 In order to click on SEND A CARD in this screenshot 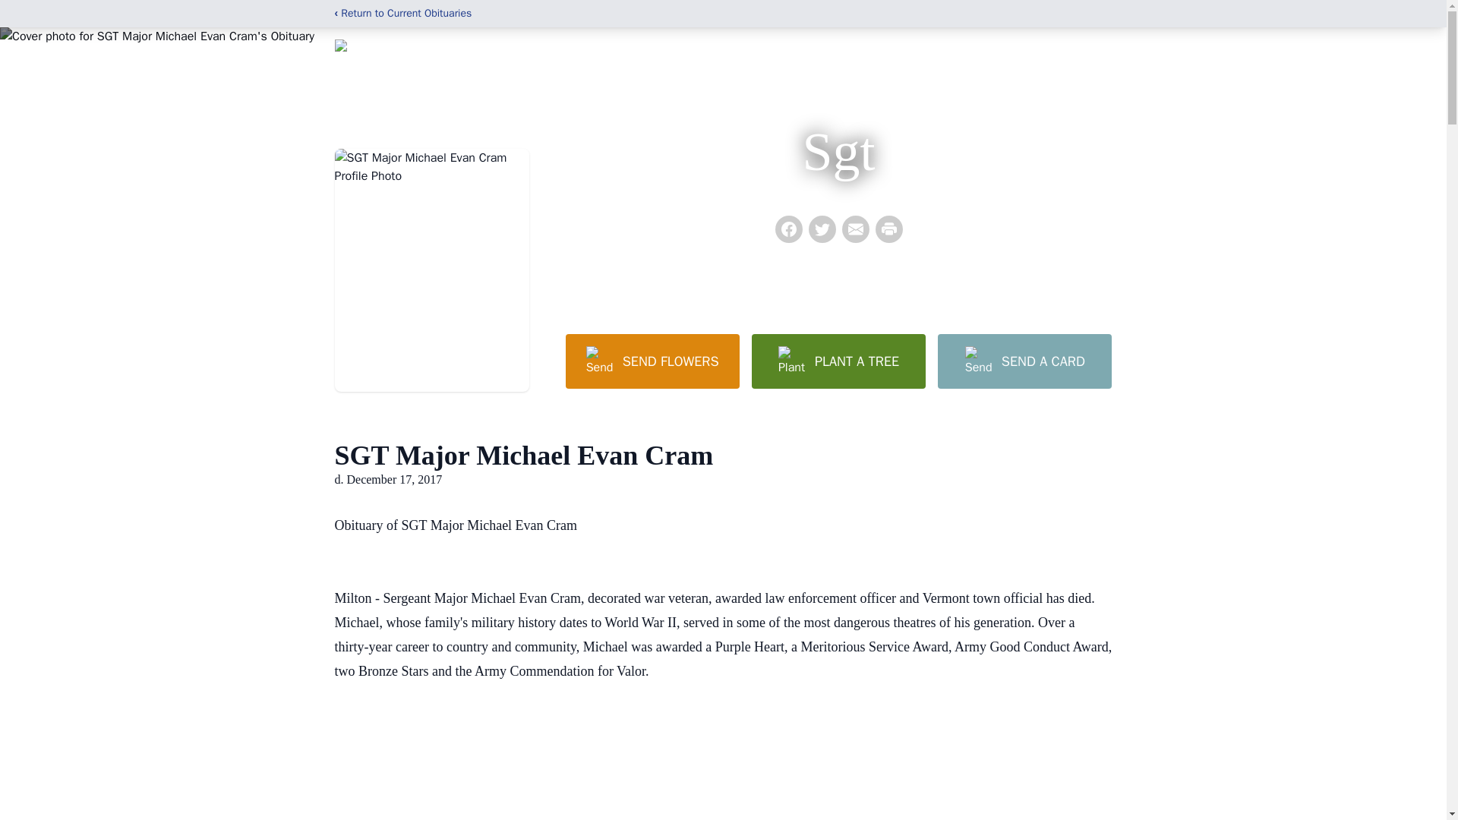, I will do `click(1024, 361)`.